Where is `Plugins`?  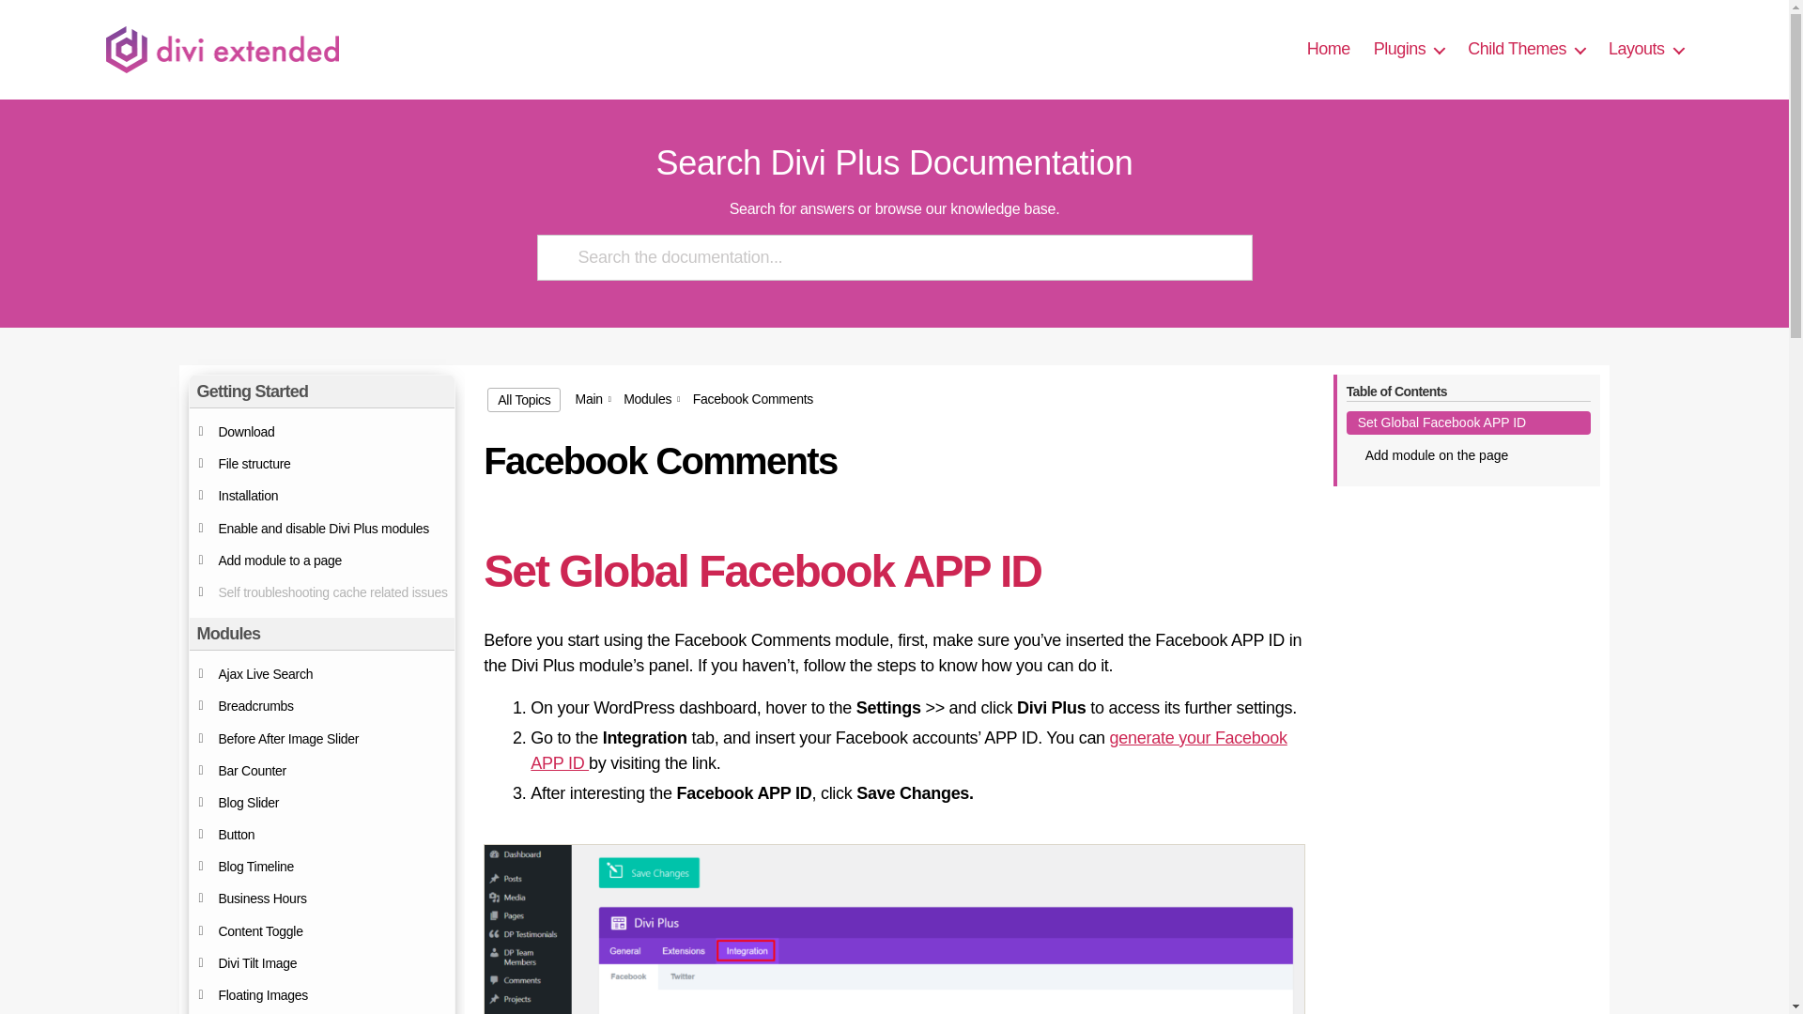 Plugins is located at coordinates (1410, 49).